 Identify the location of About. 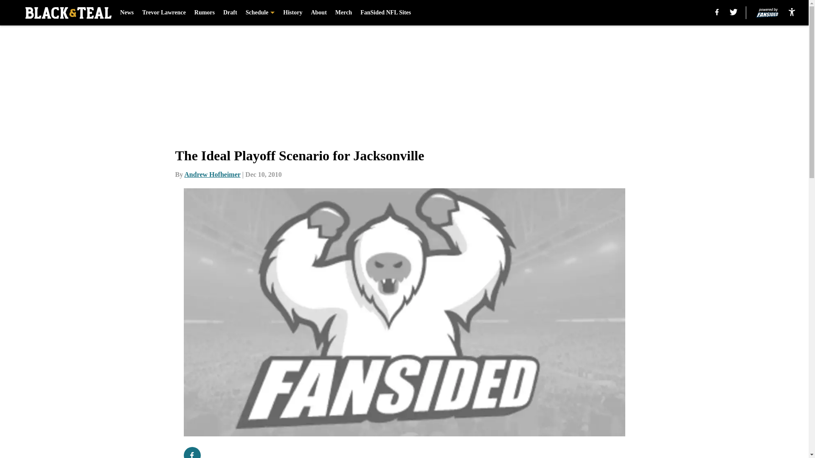
(318, 13).